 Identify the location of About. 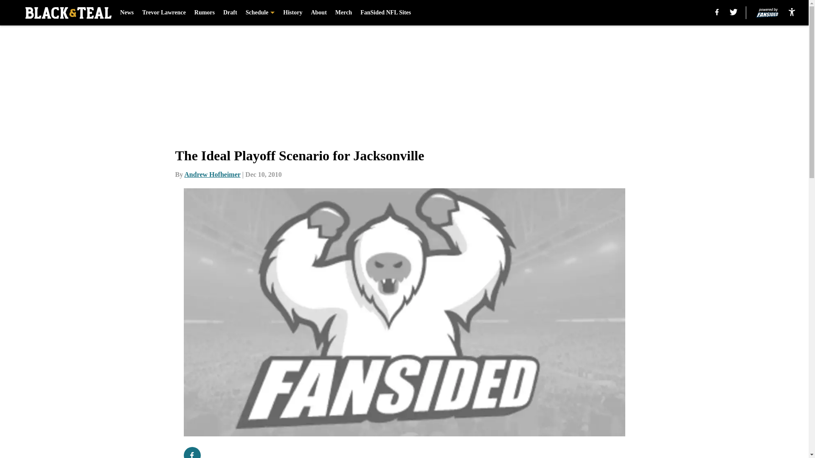
(318, 13).